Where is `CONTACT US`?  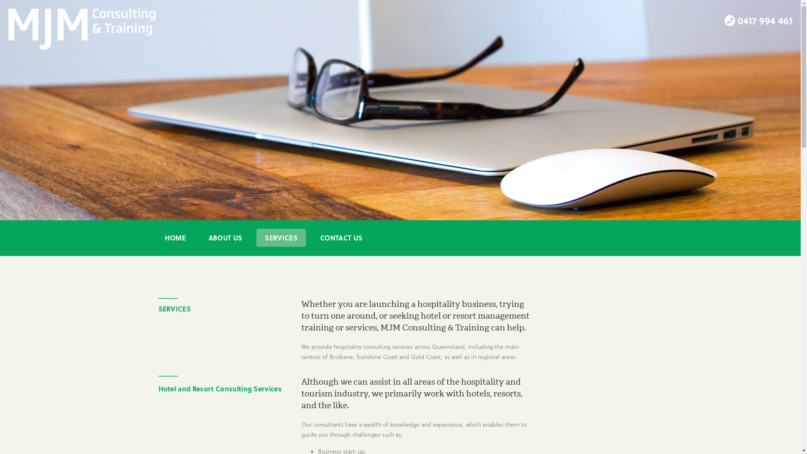 CONTACT US is located at coordinates (341, 238).